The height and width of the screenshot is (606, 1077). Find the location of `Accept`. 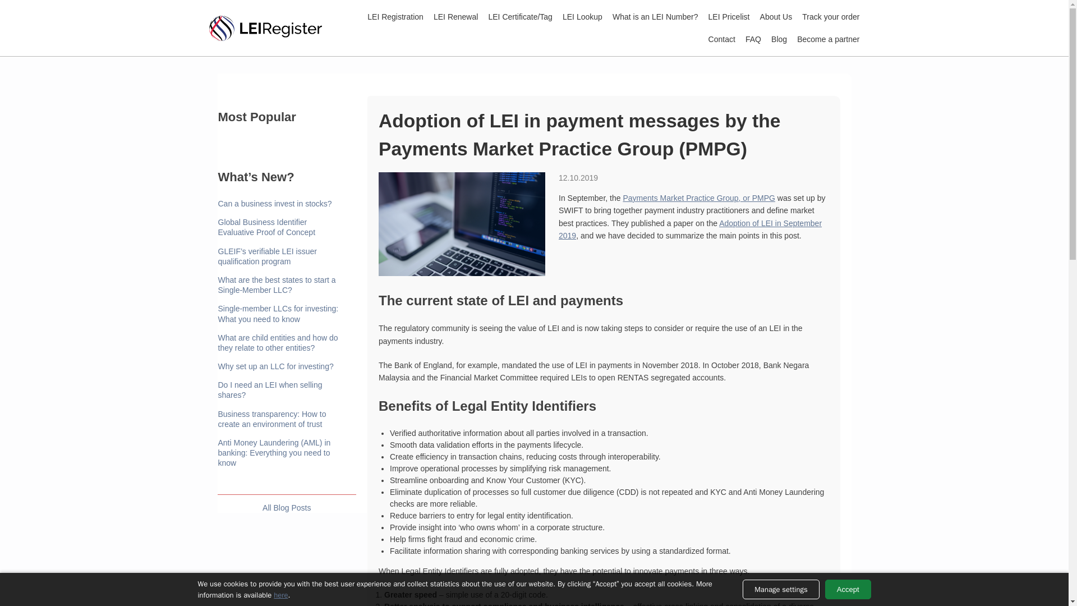

Accept is located at coordinates (848, 589).